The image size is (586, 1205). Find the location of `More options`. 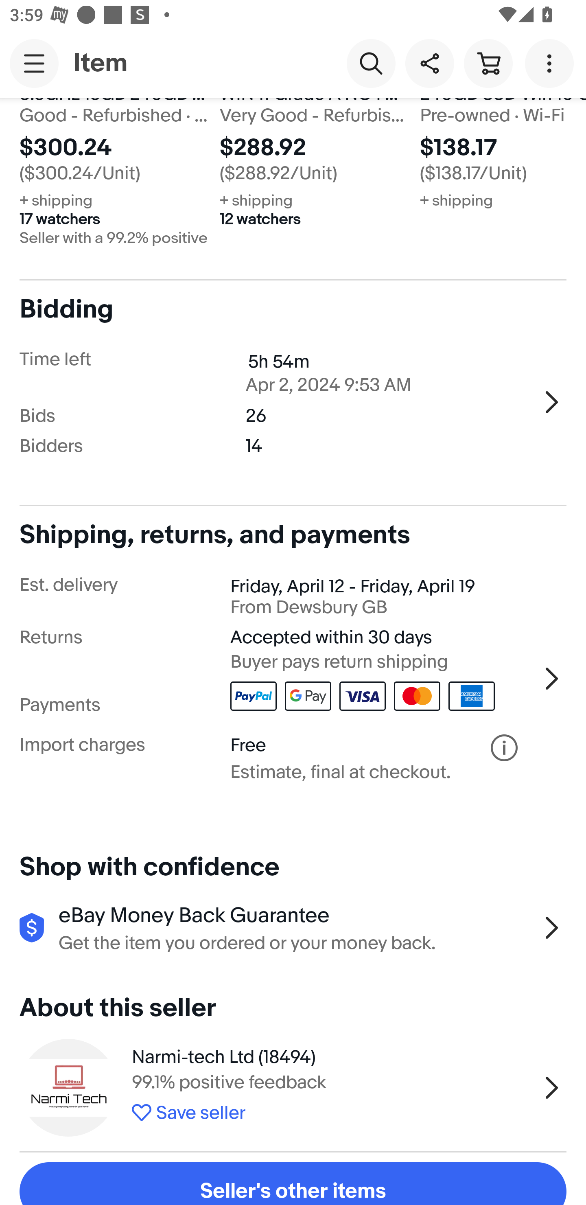

More options is located at coordinates (552, 63).